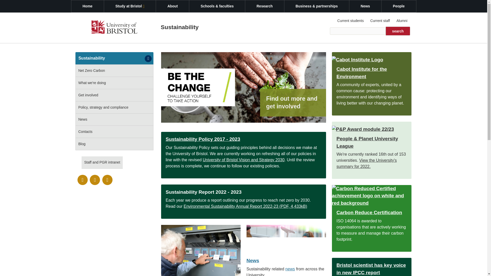 This screenshot has height=276, width=491. I want to click on Cabot Institute for the Environment, so click(371, 68).